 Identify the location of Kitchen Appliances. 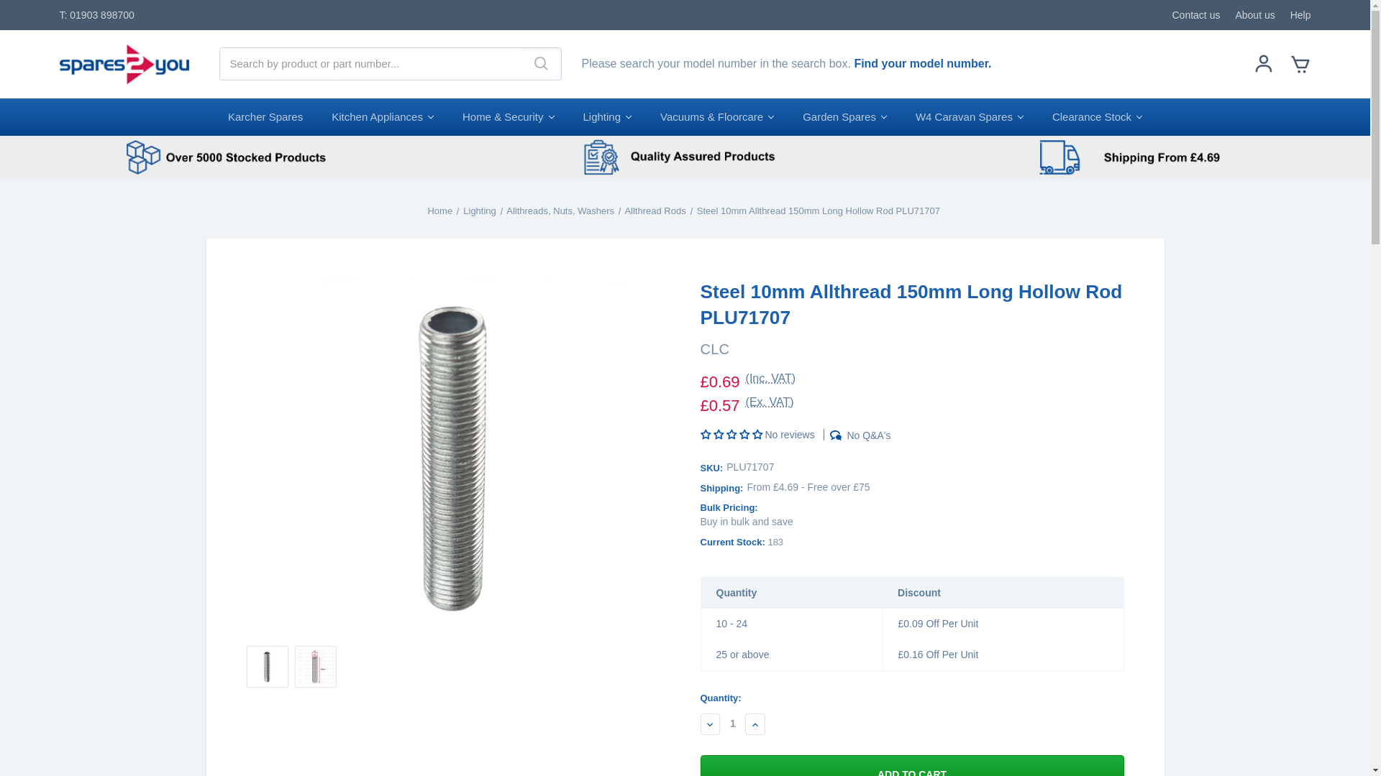
(383, 118).